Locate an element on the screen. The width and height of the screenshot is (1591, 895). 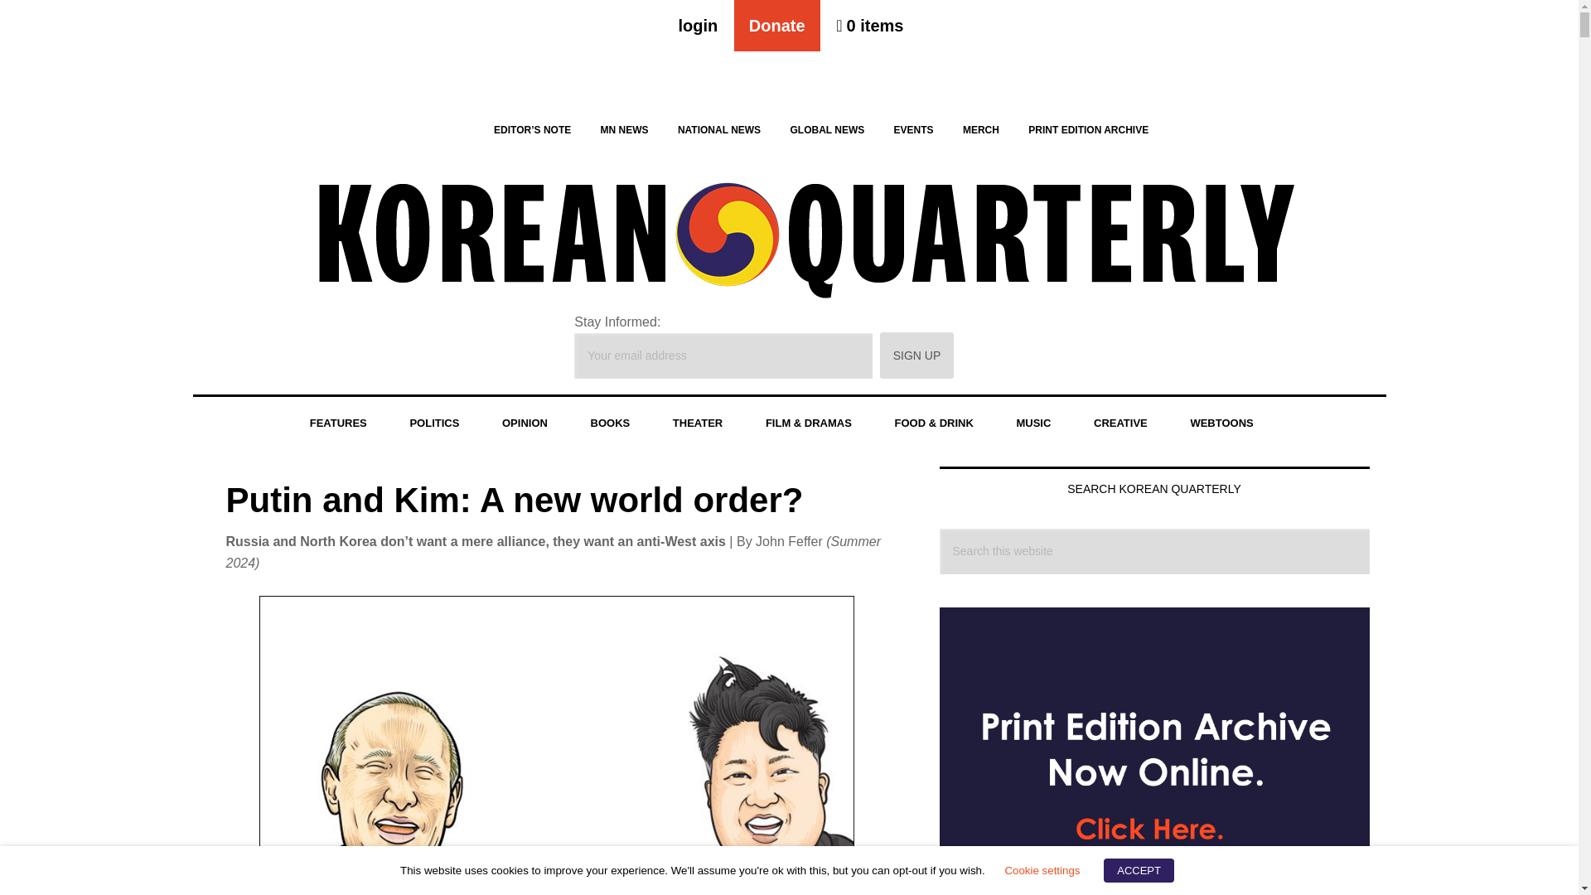
OPINION is located at coordinates (525, 423).